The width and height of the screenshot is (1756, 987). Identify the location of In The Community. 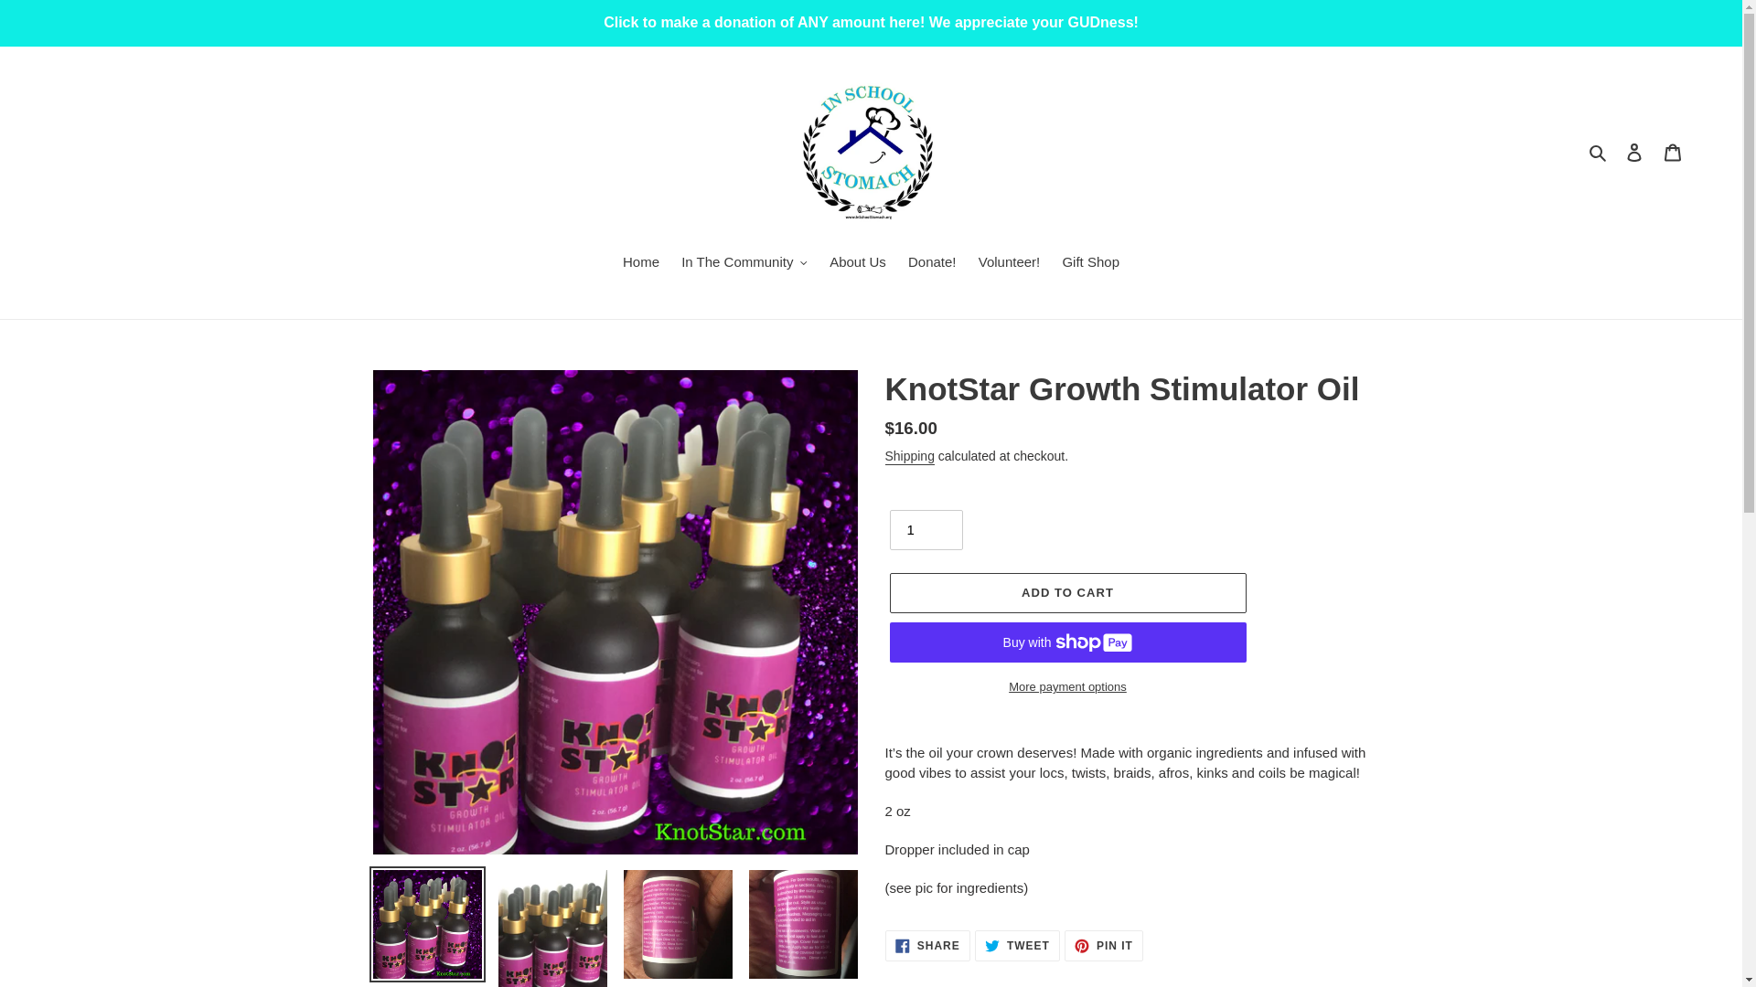
(927, 945).